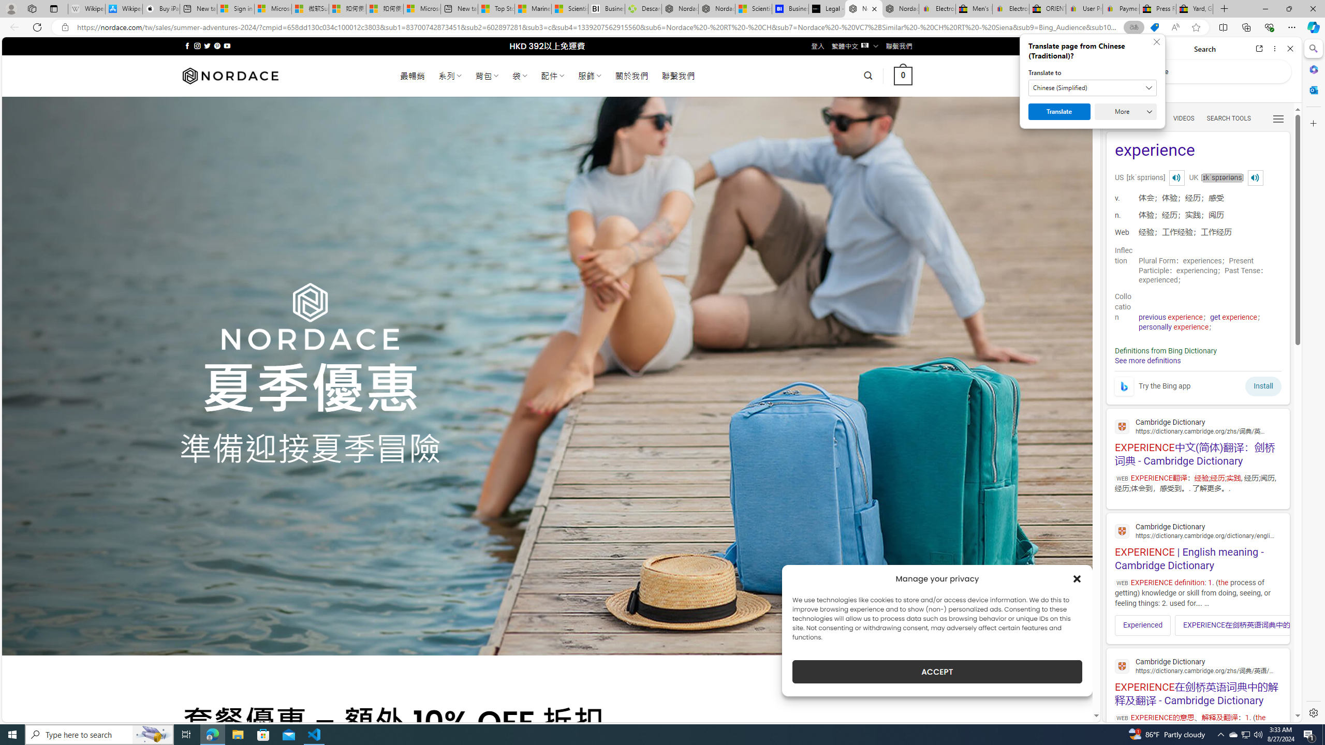 The height and width of the screenshot is (745, 1325). What do you see at coordinates (1314, 381) in the screenshot?
I see `Side bar` at bounding box center [1314, 381].